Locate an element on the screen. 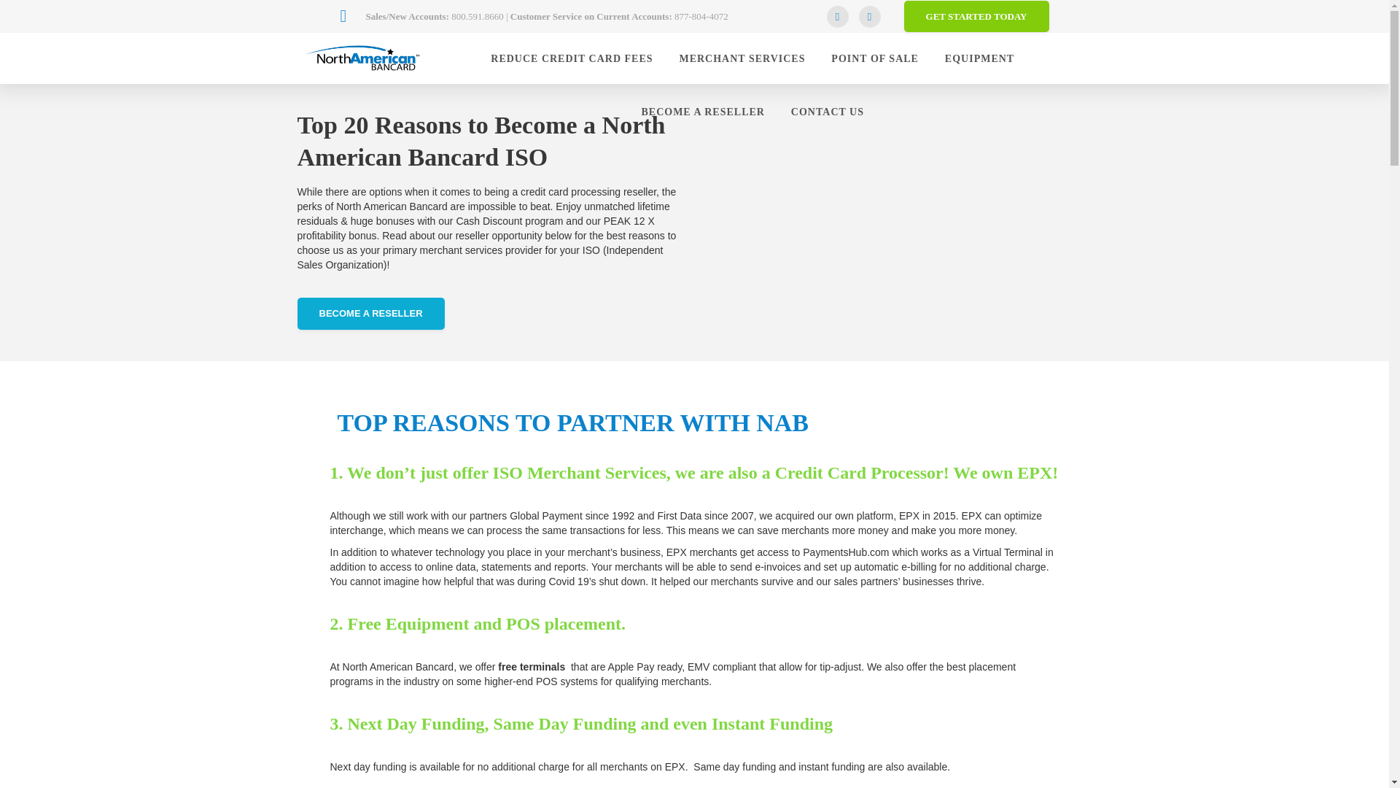 The height and width of the screenshot is (788, 1400). REDUCE CREDIT CARD FEES is located at coordinates (572, 58).